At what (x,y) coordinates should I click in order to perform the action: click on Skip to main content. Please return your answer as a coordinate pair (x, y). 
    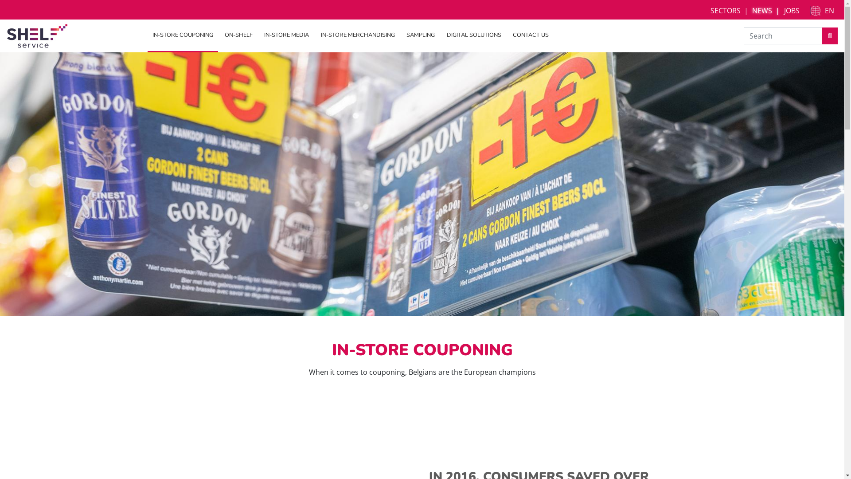
    Looking at the image, I should click on (0, 2).